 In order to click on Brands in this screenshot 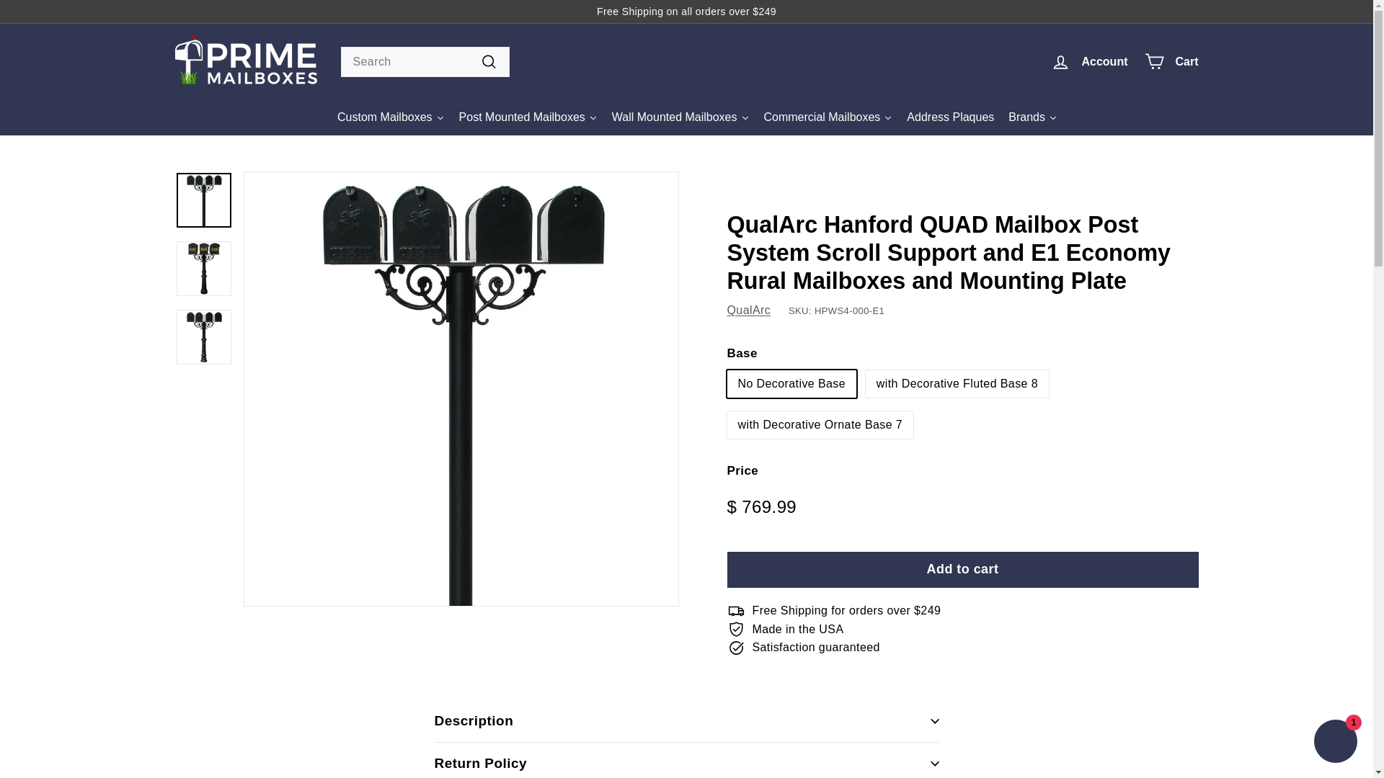, I will do `click(1032, 117)`.